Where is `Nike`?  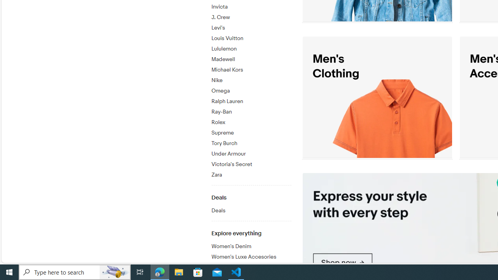 Nike is located at coordinates (251, 79).